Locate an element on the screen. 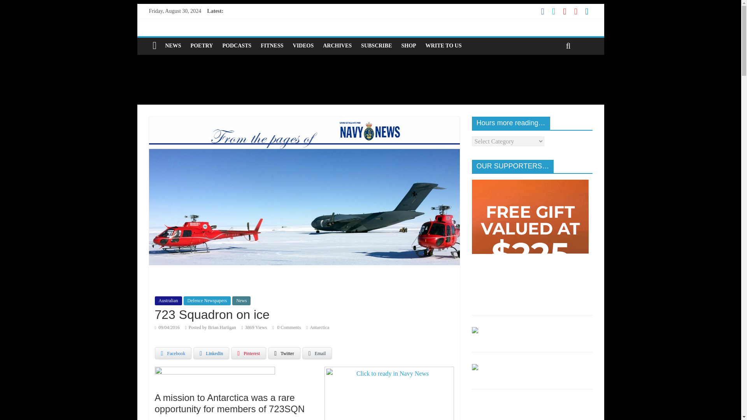  SUBSCRIBE is located at coordinates (376, 46).